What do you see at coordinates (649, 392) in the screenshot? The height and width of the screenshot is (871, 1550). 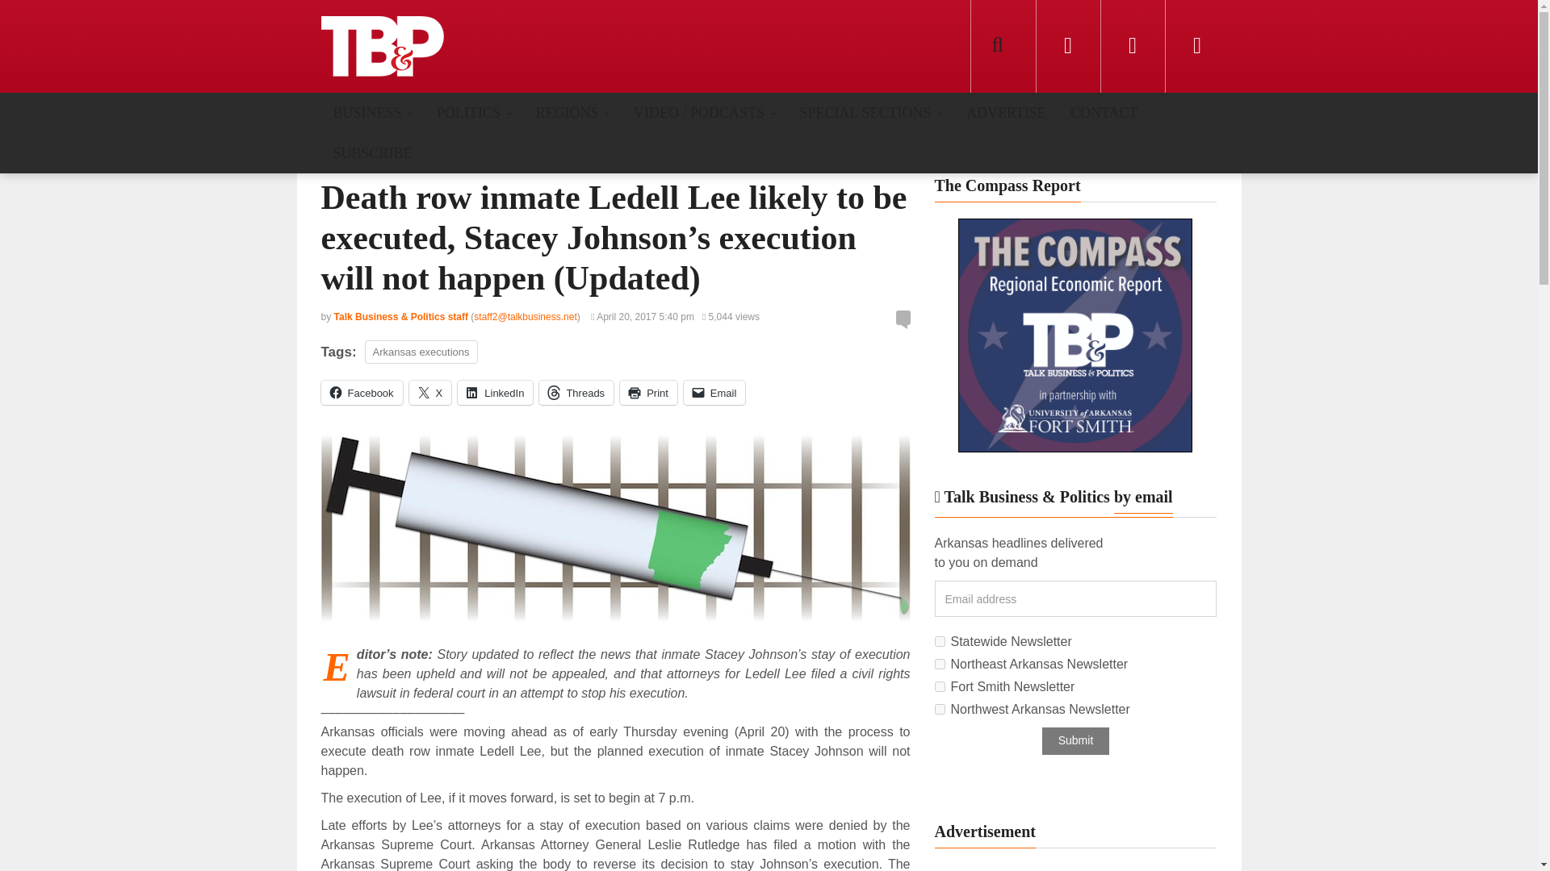 I see `Click to print` at bounding box center [649, 392].